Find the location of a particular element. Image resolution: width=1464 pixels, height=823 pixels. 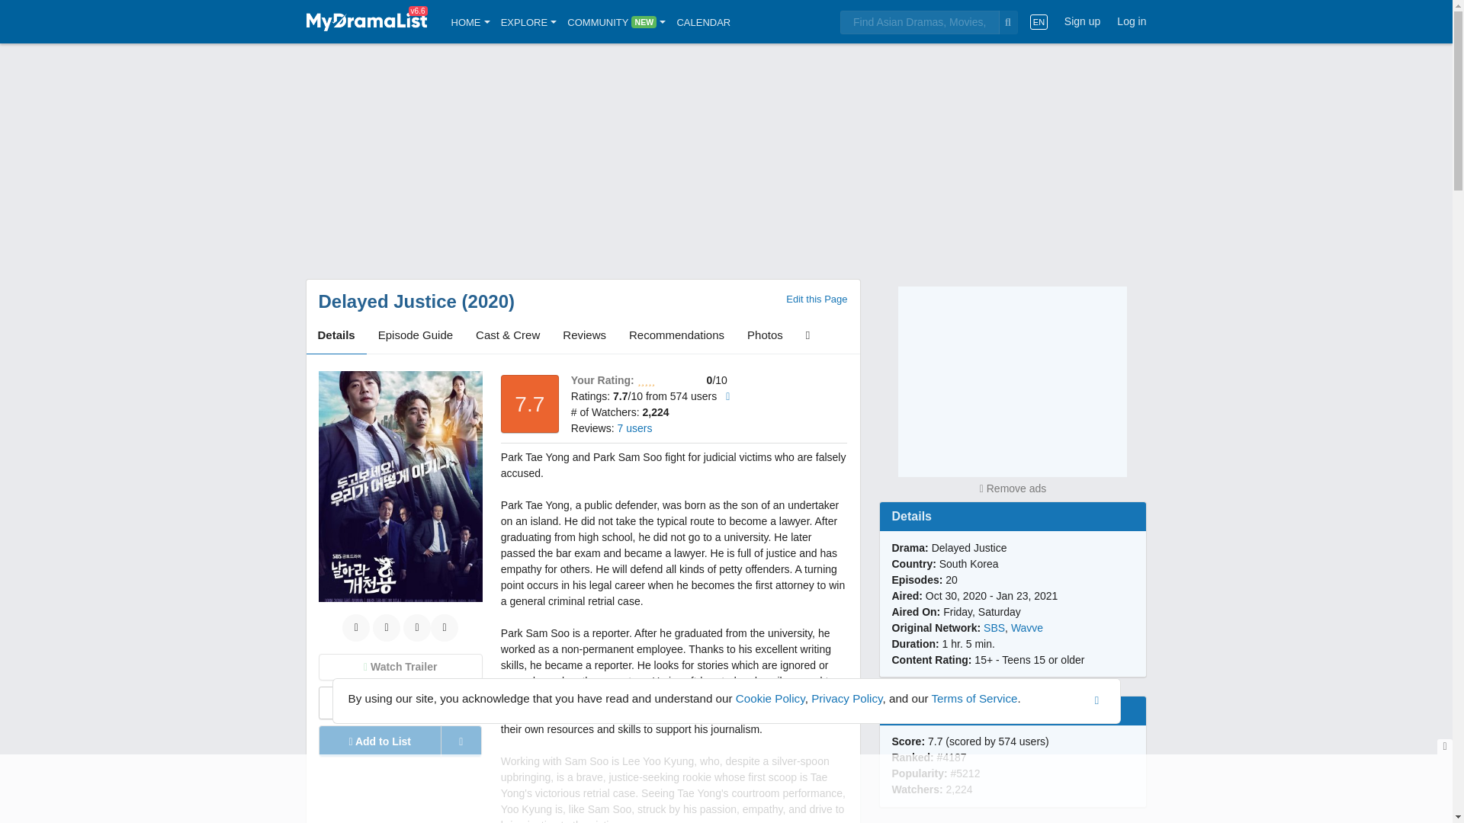

HOME is located at coordinates (470, 21).